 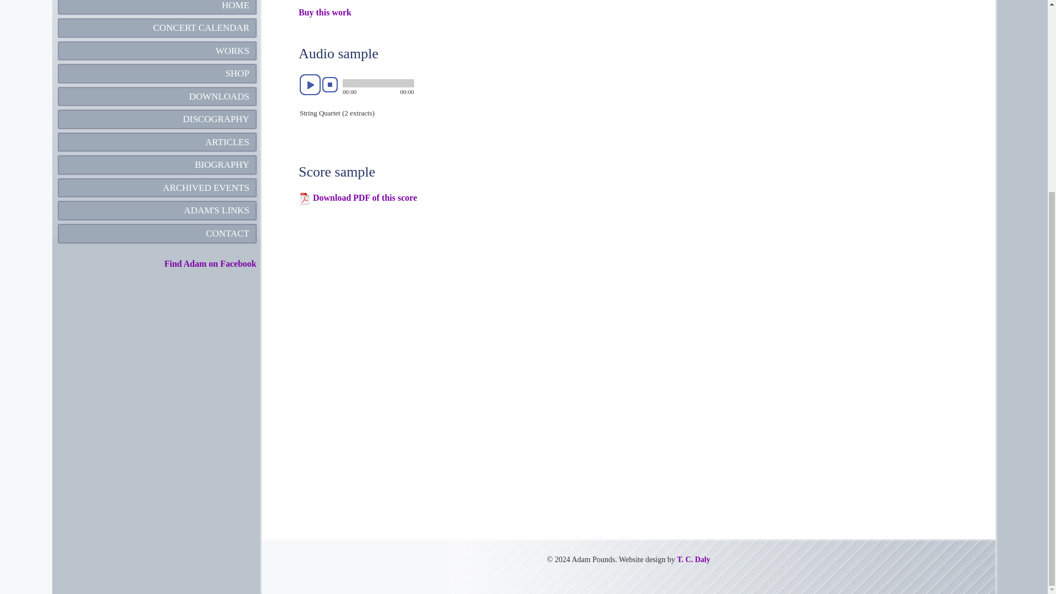 I want to click on CONCERT CALENDAR, so click(x=201, y=28).